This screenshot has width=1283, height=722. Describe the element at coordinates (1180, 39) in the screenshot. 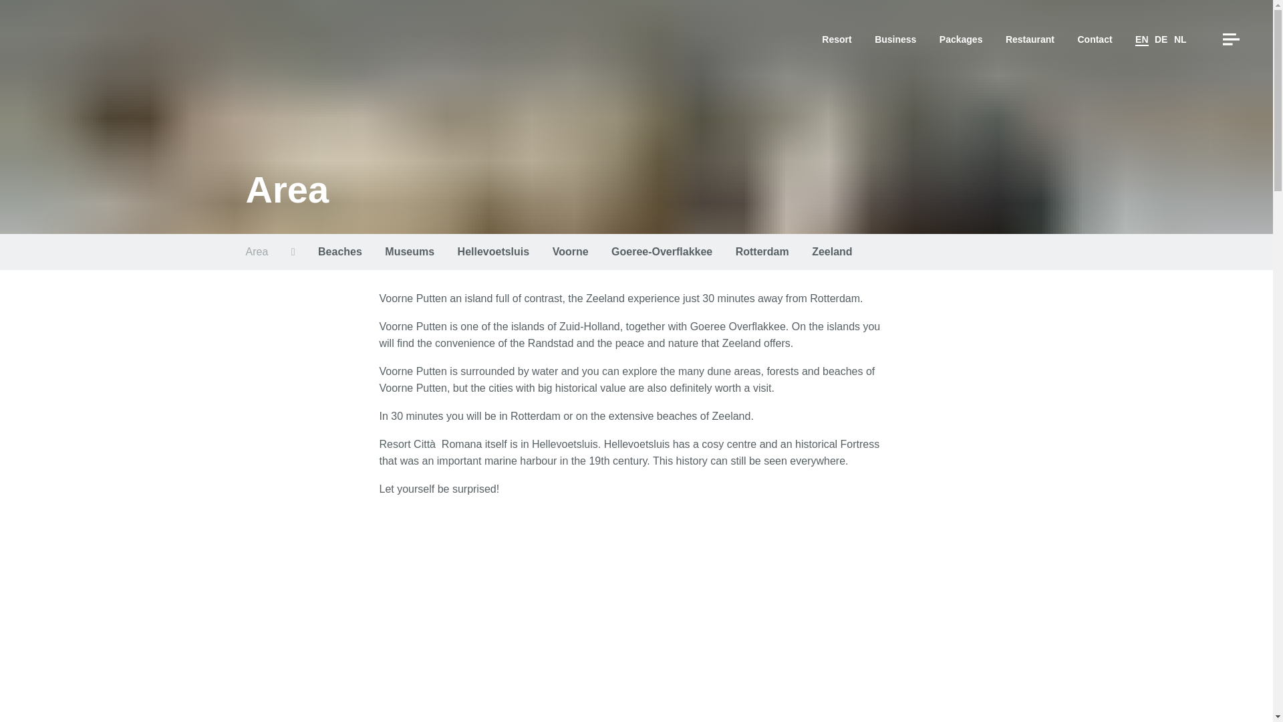

I see `NL` at that location.